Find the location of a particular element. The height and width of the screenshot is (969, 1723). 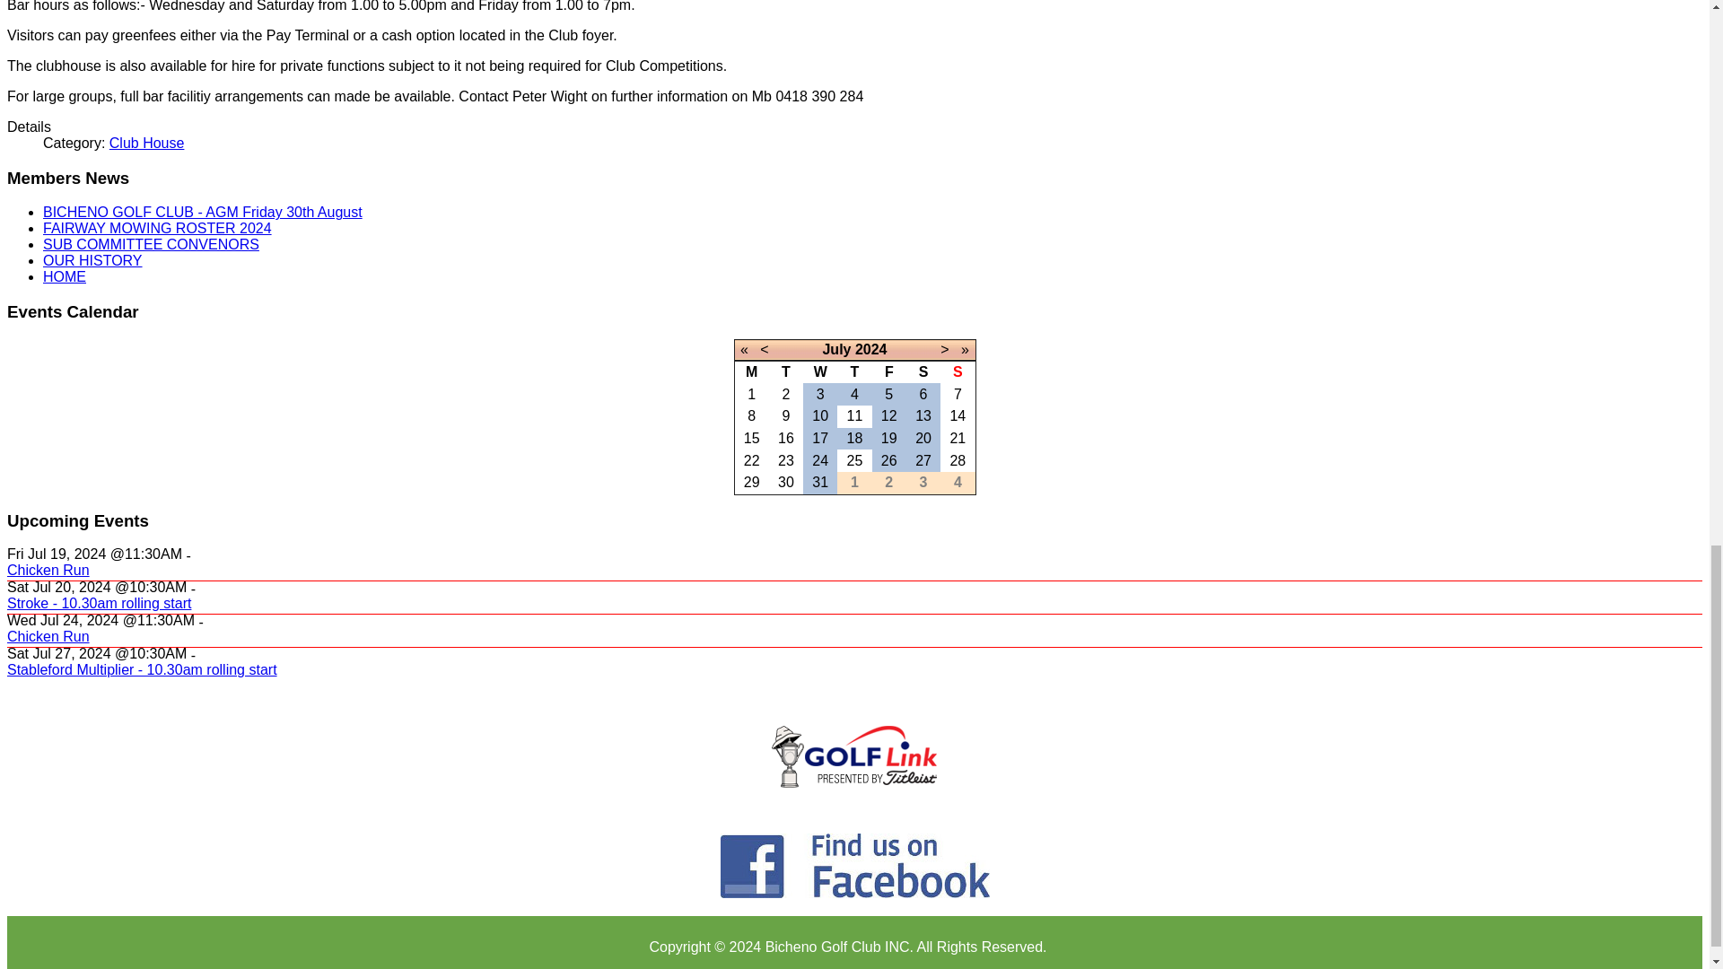

July is located at coordinates (836, 350).